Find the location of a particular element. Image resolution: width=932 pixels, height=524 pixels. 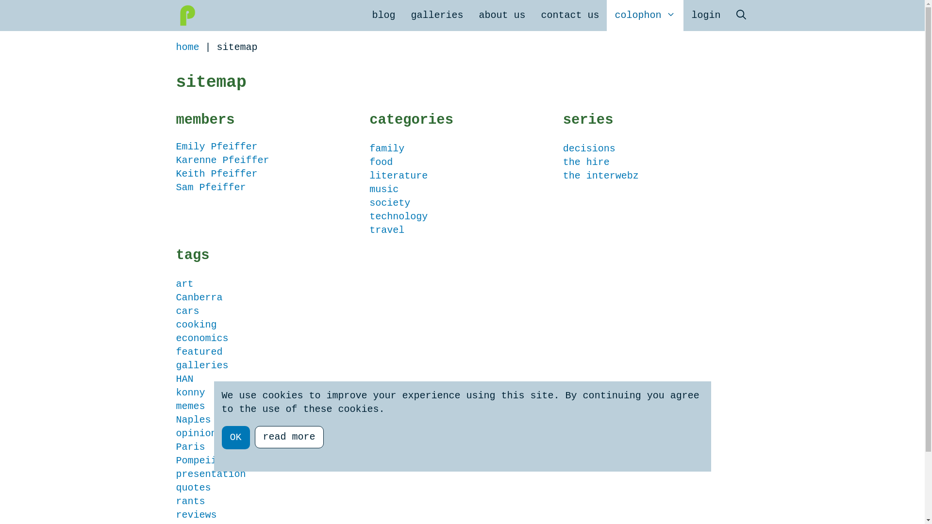

Emily Pfeiffer is located at coordinates (216, 147).